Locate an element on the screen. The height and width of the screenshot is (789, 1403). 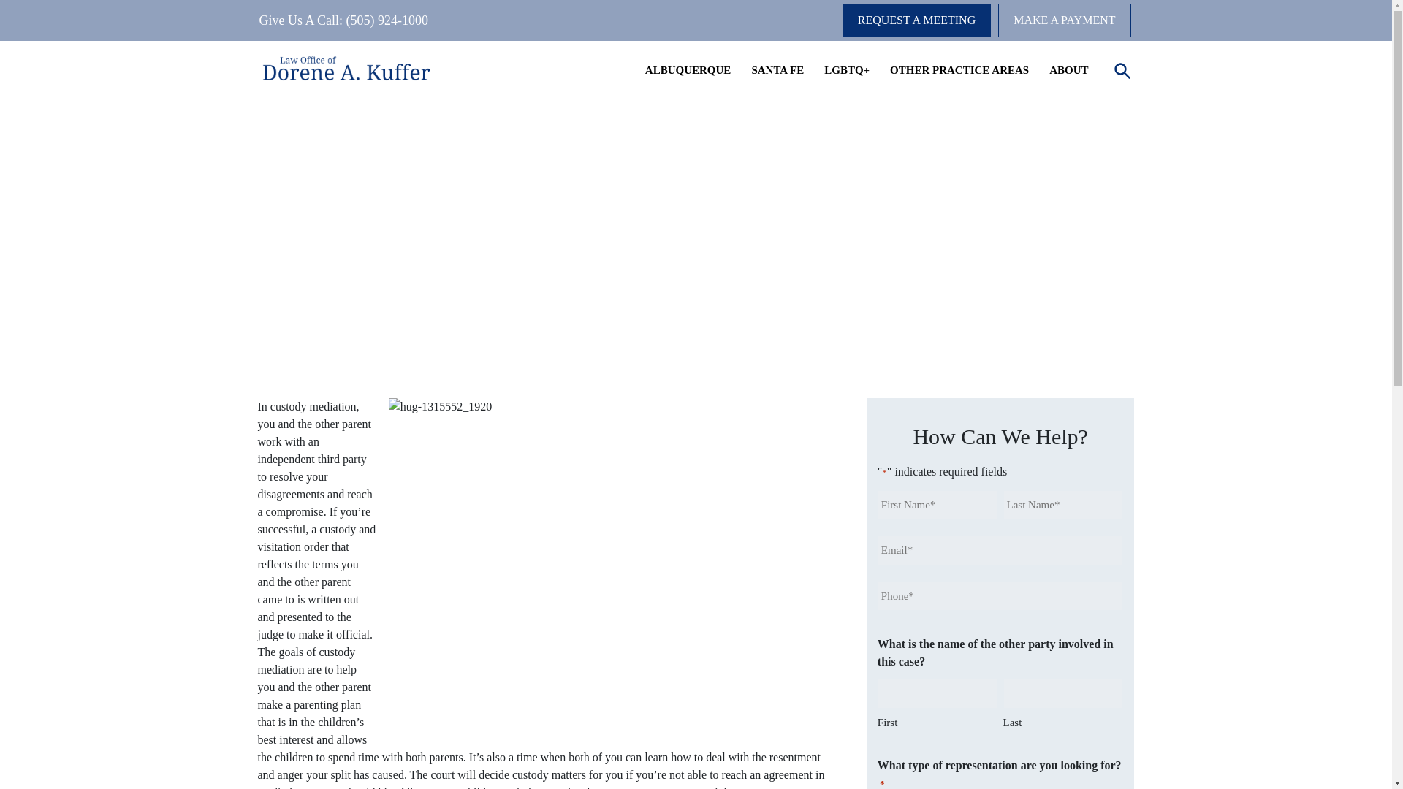
MAKE A PAYMENT is located at coordinates (1064, 20).